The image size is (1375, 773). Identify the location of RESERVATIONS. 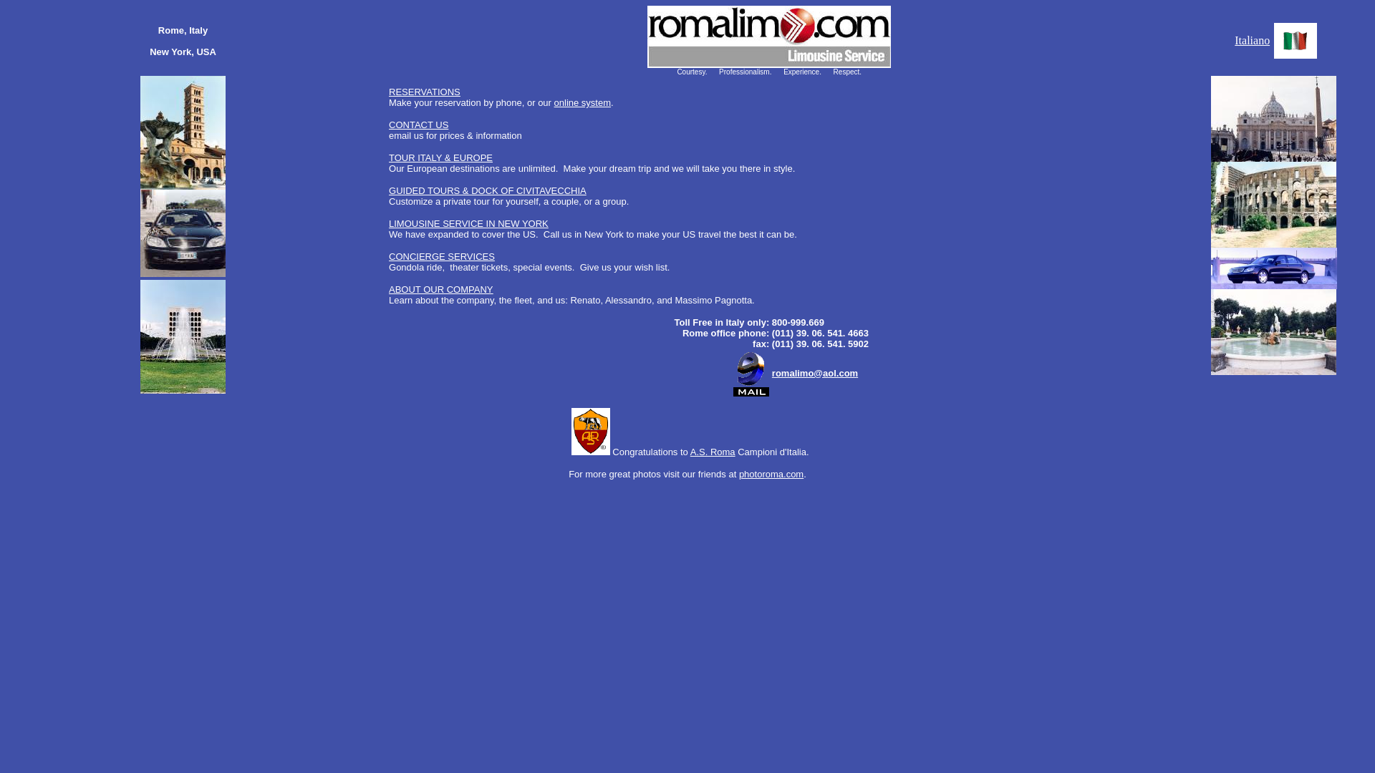
(425, 97).